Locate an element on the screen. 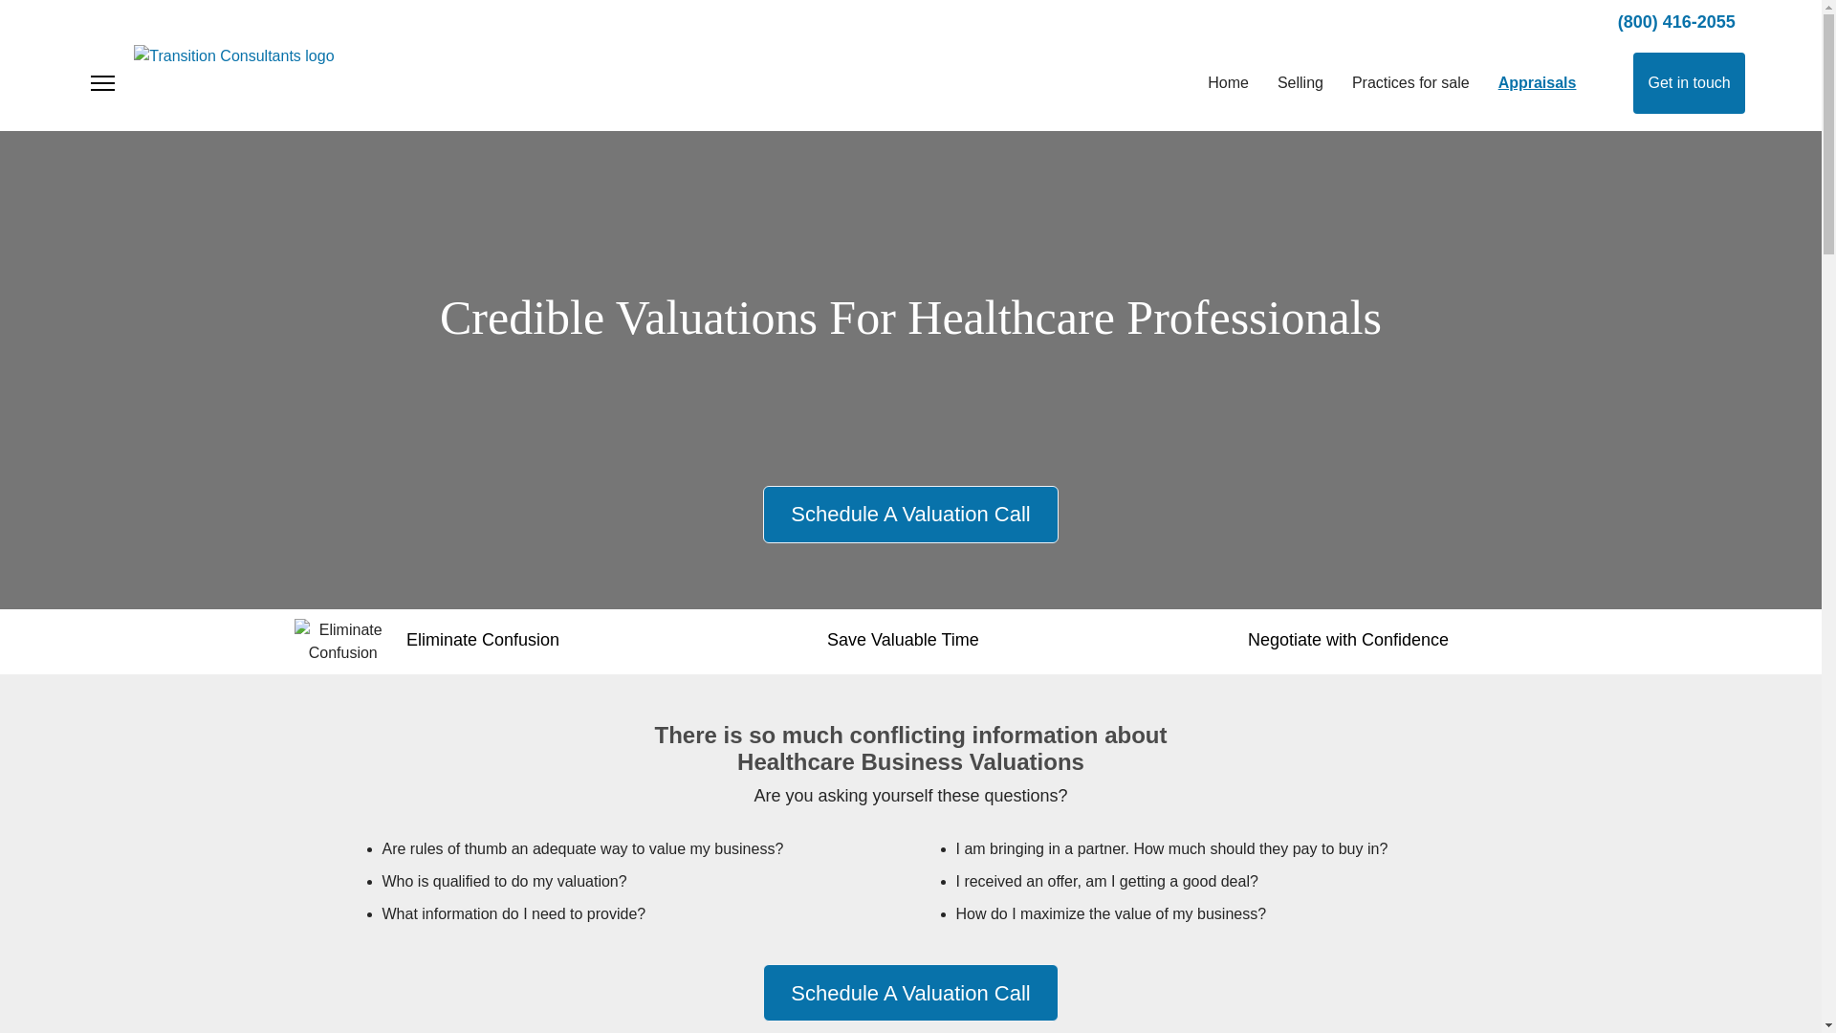 This screenshot has width=1836, height=1033. Appraisals is located at coordinates (1538, 83).